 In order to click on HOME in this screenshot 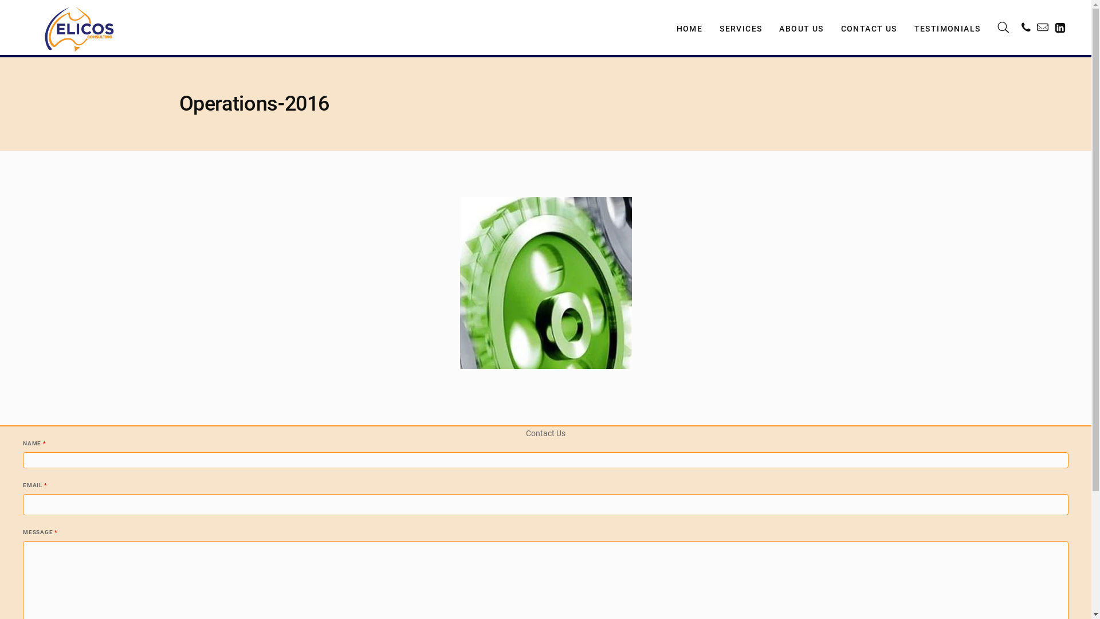, I will do `click(690, 28)`.